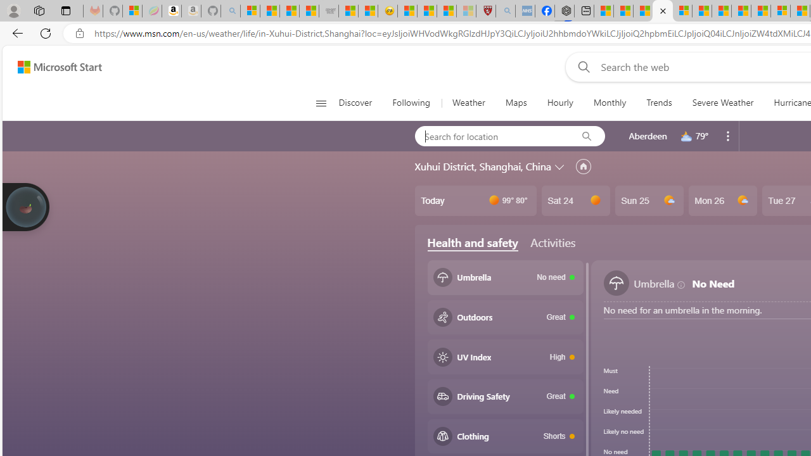 This screenshot has height=456, width=811. I want to click on Health and safety, so click(473, 243).